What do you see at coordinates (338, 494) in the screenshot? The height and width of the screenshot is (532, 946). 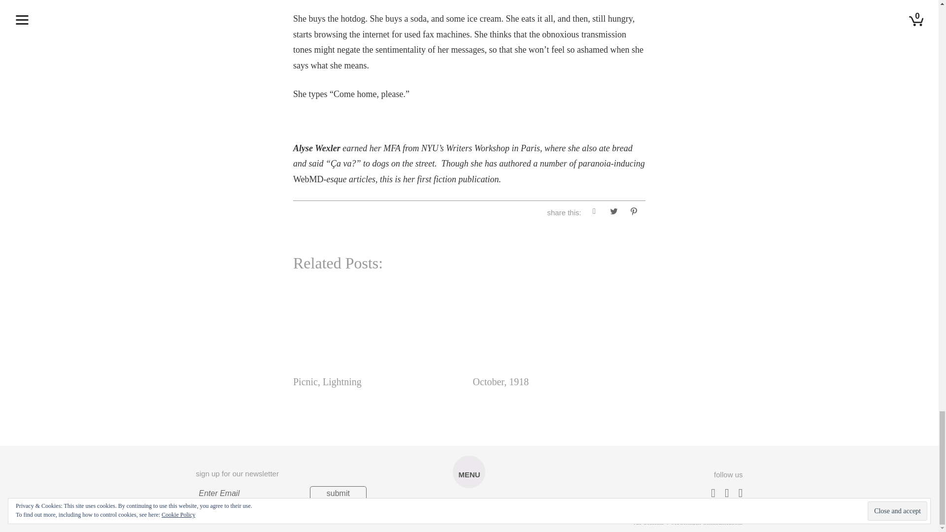 I see `Submit` at bounding box center [338, 494].